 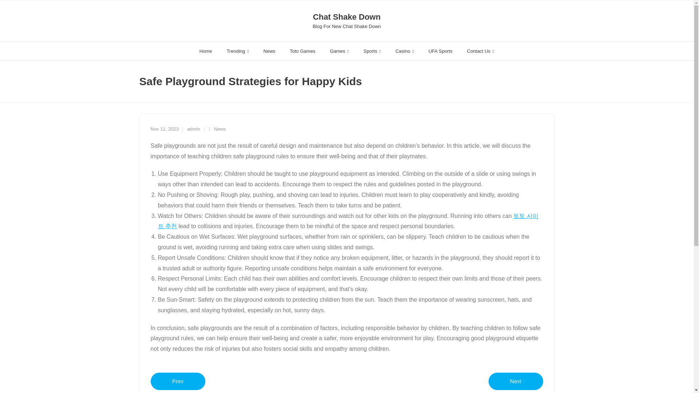 What do you see at coordinates (404, 51) in the screenshot?
I see `Casino` at bounding box center [404, 51].